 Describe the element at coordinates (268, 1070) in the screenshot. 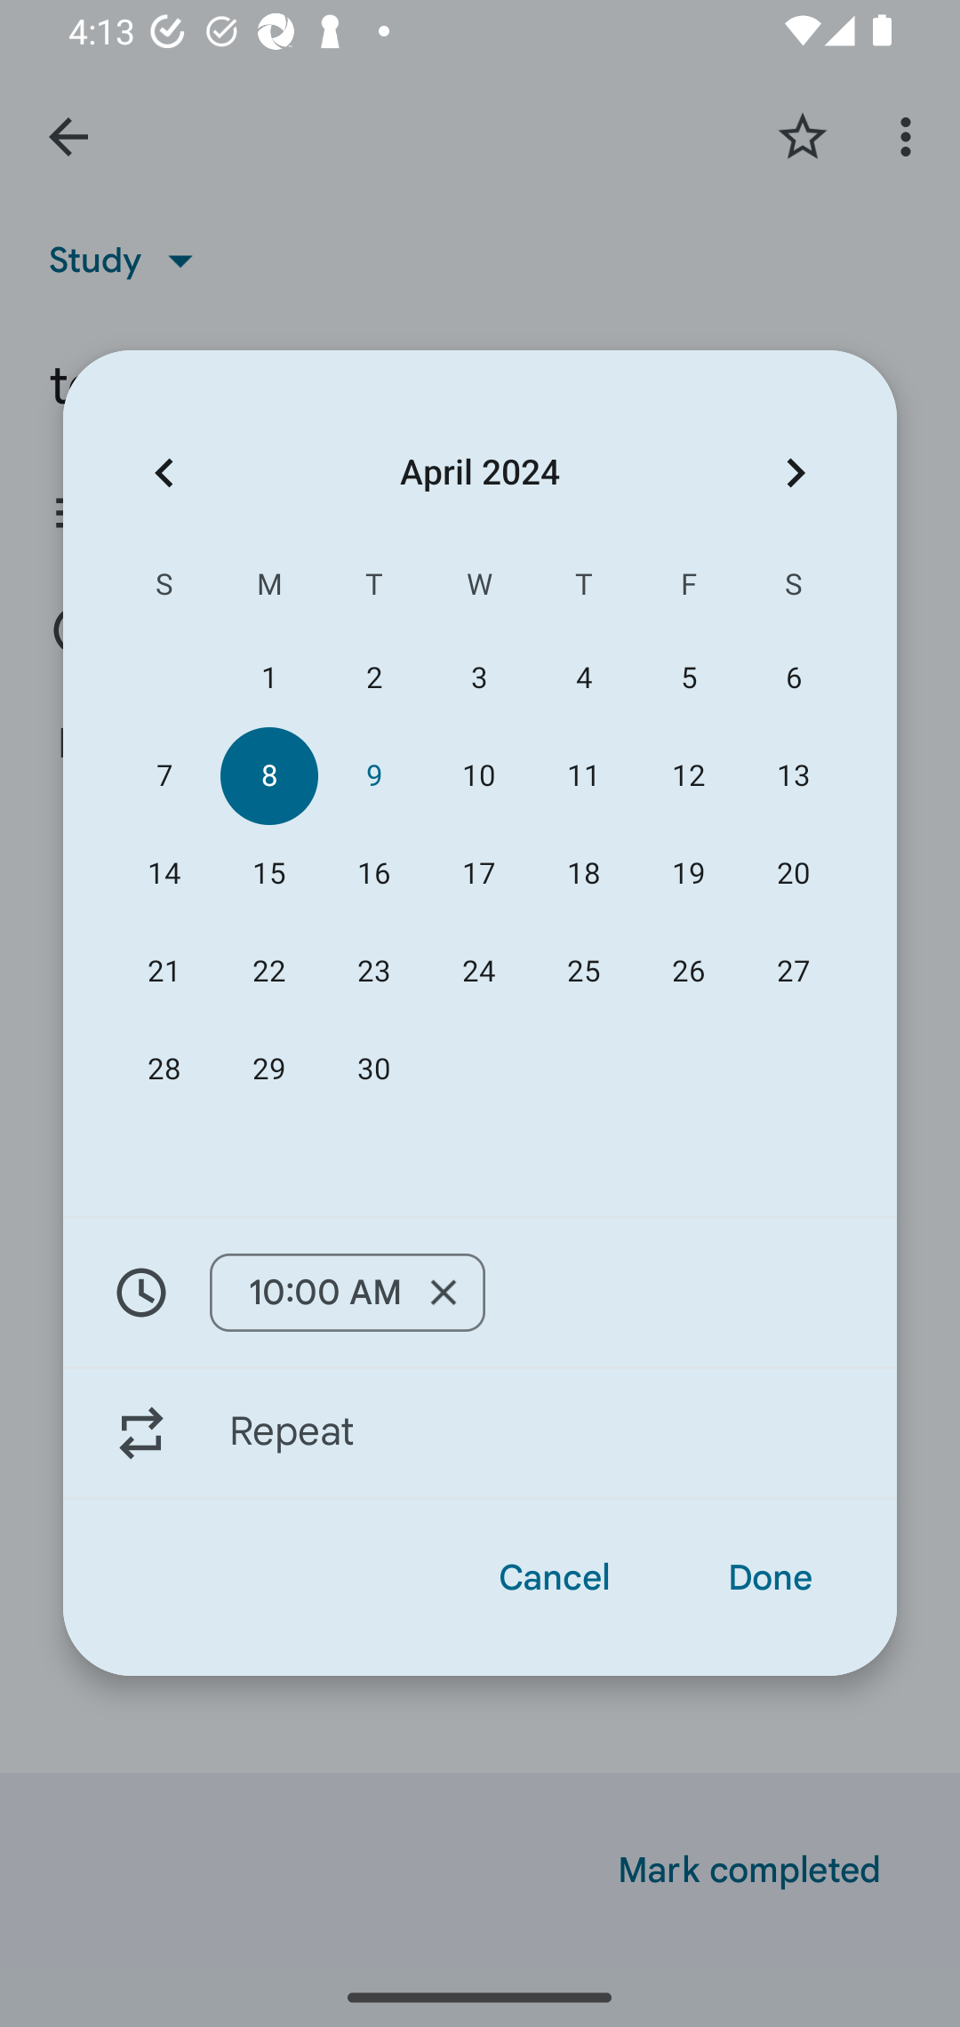

I see `29 29 April 2024` at that location.